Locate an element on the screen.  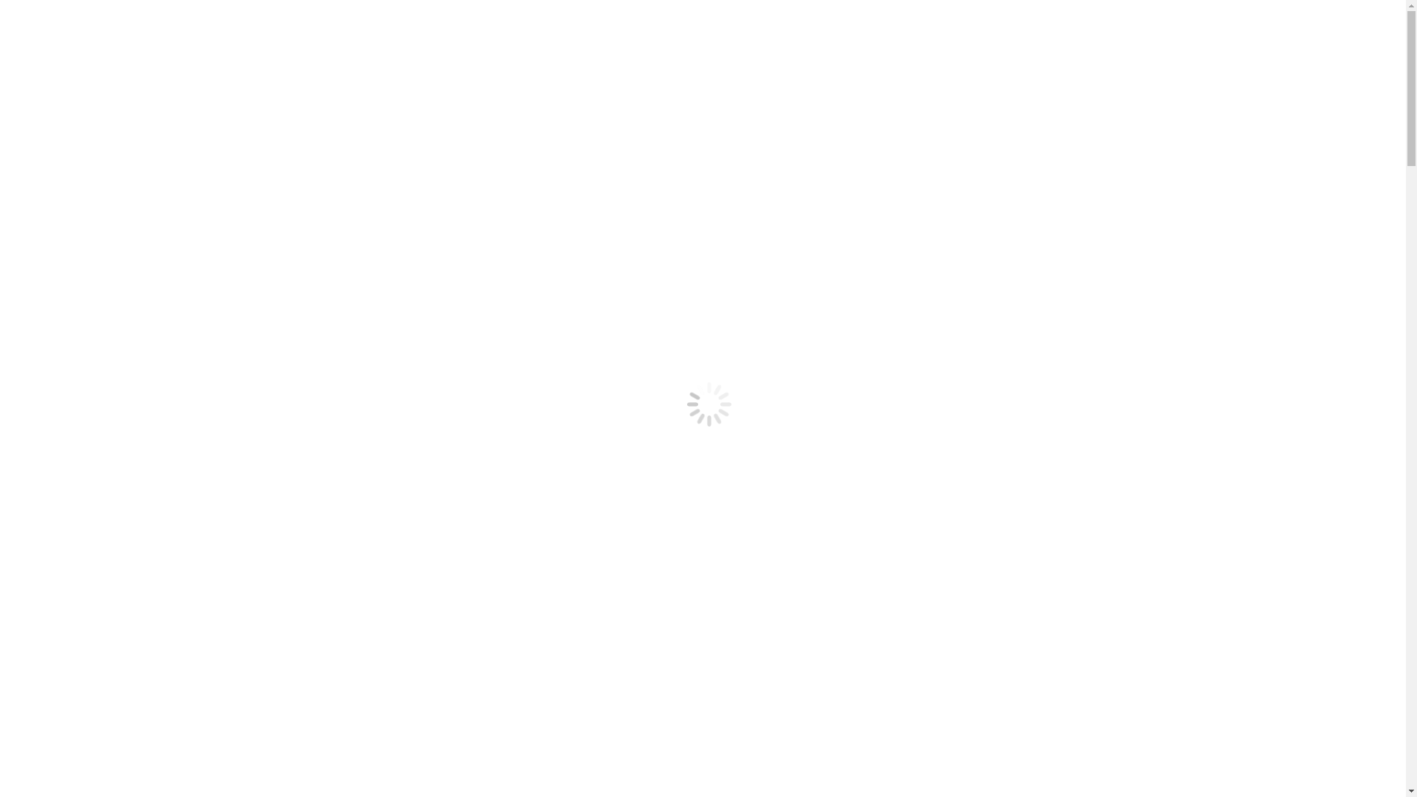
About is located at coordinates (50, 551).